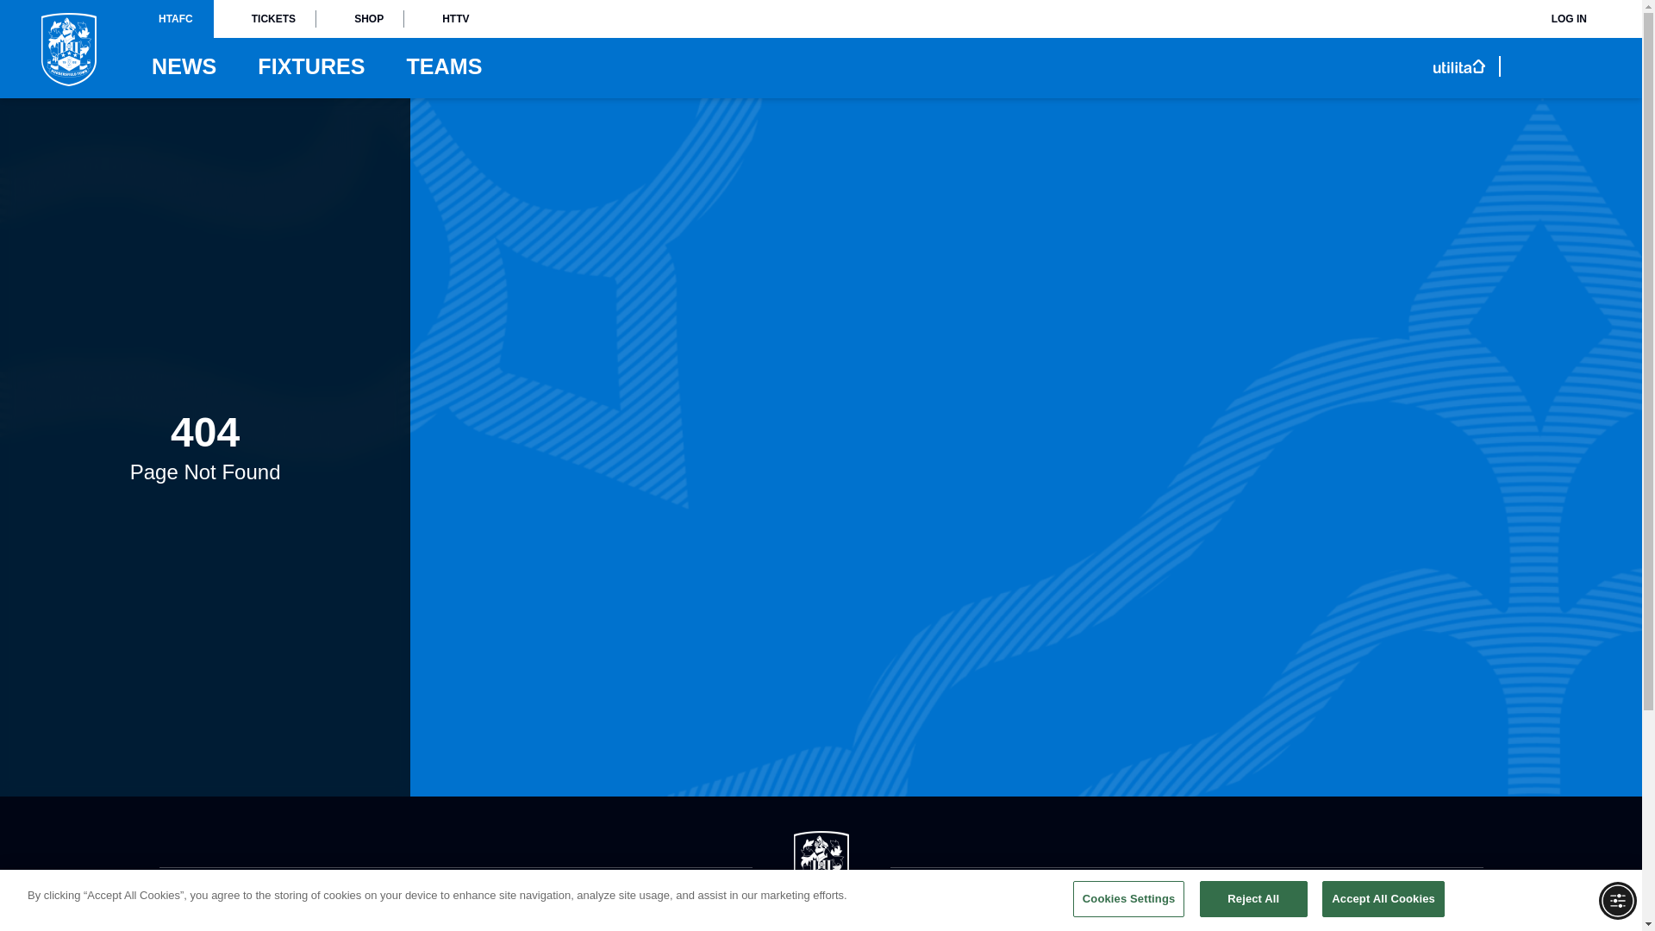  What do you see at coordinates (1128, 898) in the screenshot?
I see `Cookies Settings` at bounding box center [1128, 898].